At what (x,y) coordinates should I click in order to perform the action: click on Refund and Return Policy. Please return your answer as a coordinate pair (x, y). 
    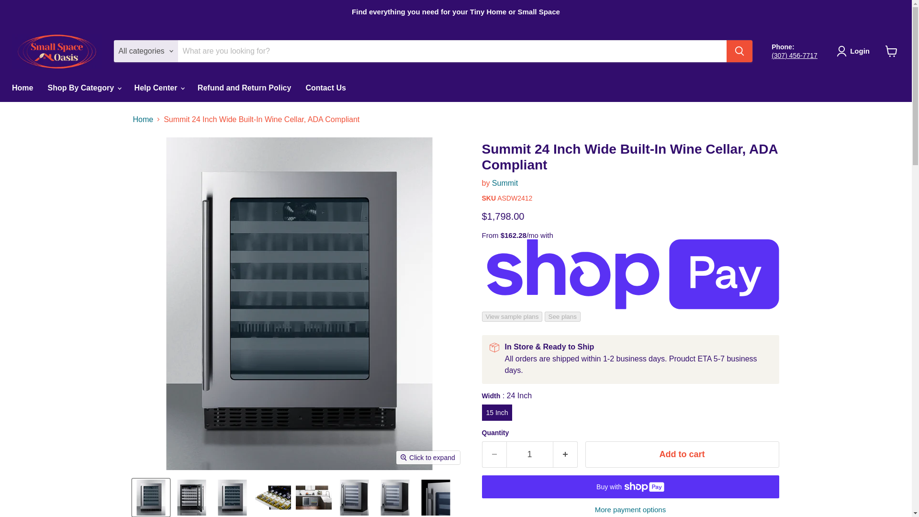
    Looking at the image, I should click on (244, 88).